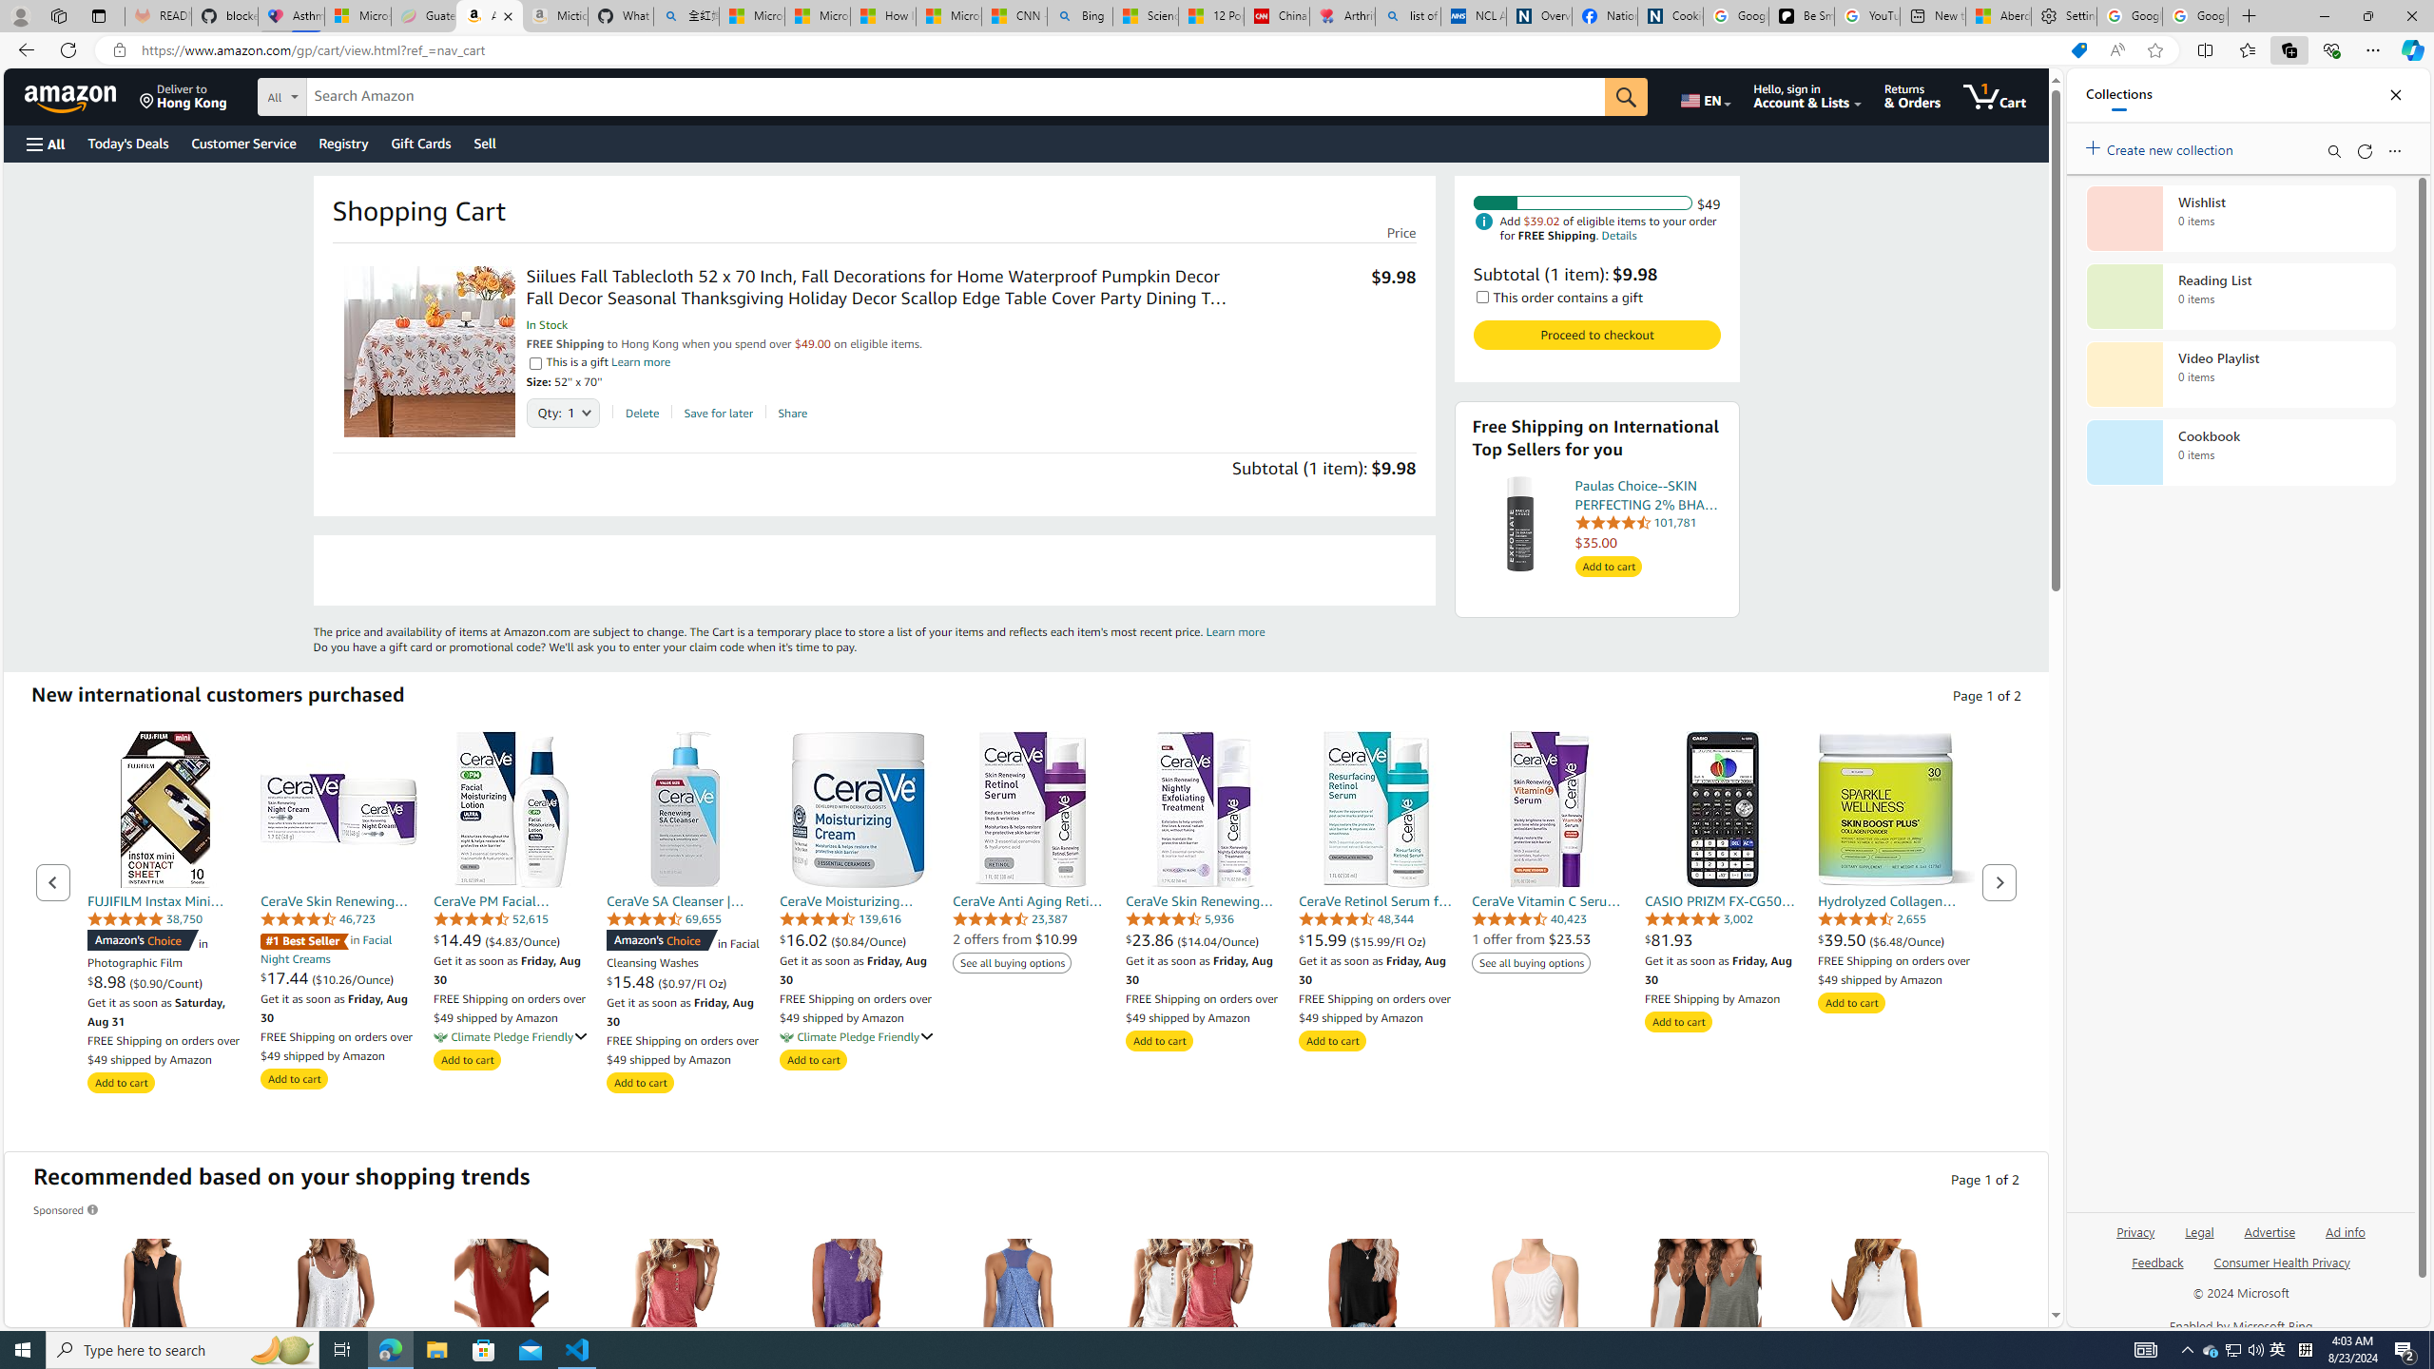 The width and height of the screenshot is (2434, 1369). What do you see at coordinates (353, 97) in the screenshot?
I see `Search in` at bounding box center [353, 97].